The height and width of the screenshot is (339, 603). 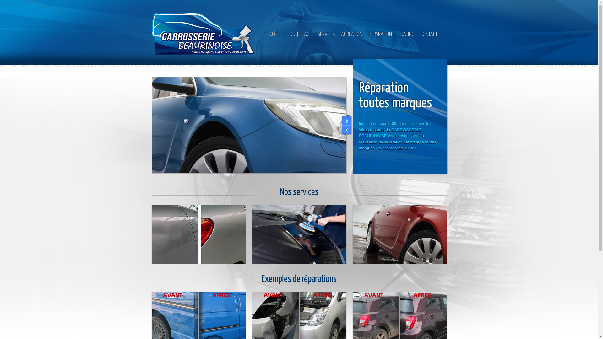 I want to click on COATING, so click(x=406, y=36).